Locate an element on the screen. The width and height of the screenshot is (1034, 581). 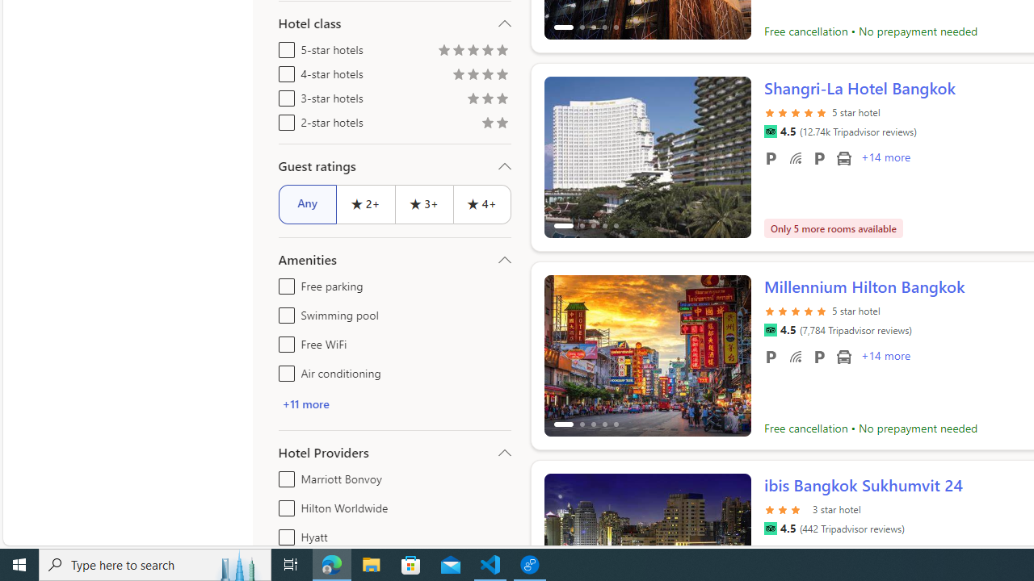
Rating is located at coordinates (502, 124).